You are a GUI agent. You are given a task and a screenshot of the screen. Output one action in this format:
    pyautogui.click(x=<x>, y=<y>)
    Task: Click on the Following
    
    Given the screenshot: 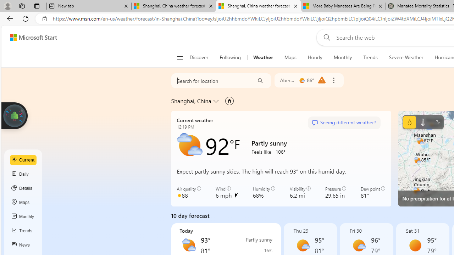 What is the action you would take?
    pyautogui.click(x=230, y=57)
    